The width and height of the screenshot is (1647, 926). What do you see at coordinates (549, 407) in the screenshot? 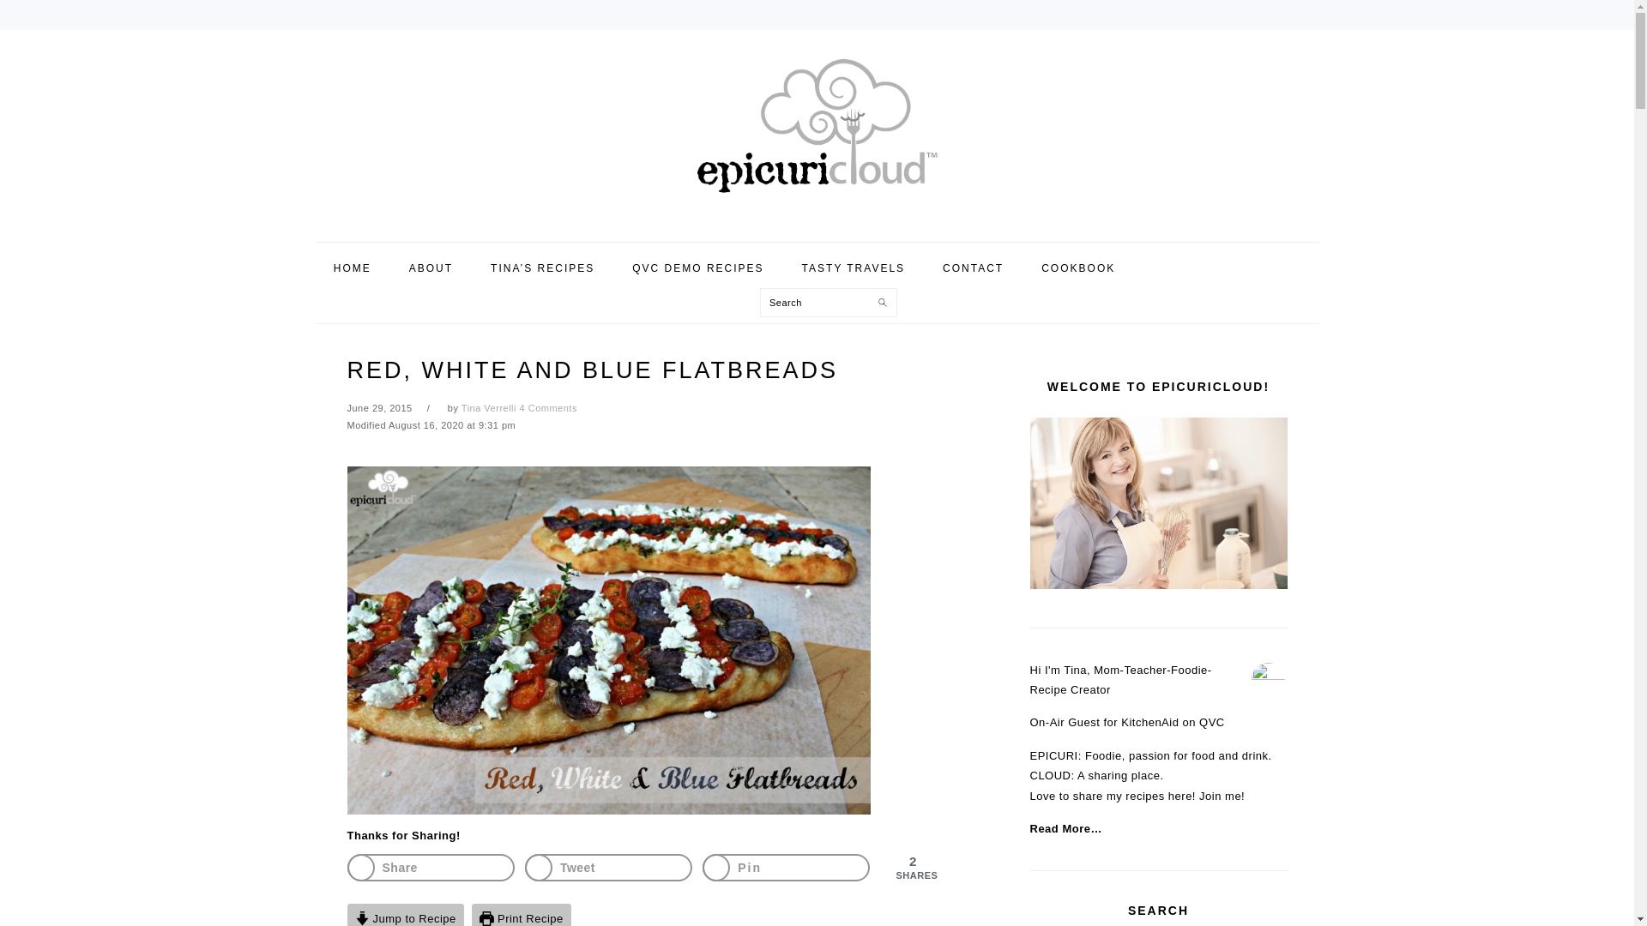
I see `4 Comments` at bounding box center [549, 407].